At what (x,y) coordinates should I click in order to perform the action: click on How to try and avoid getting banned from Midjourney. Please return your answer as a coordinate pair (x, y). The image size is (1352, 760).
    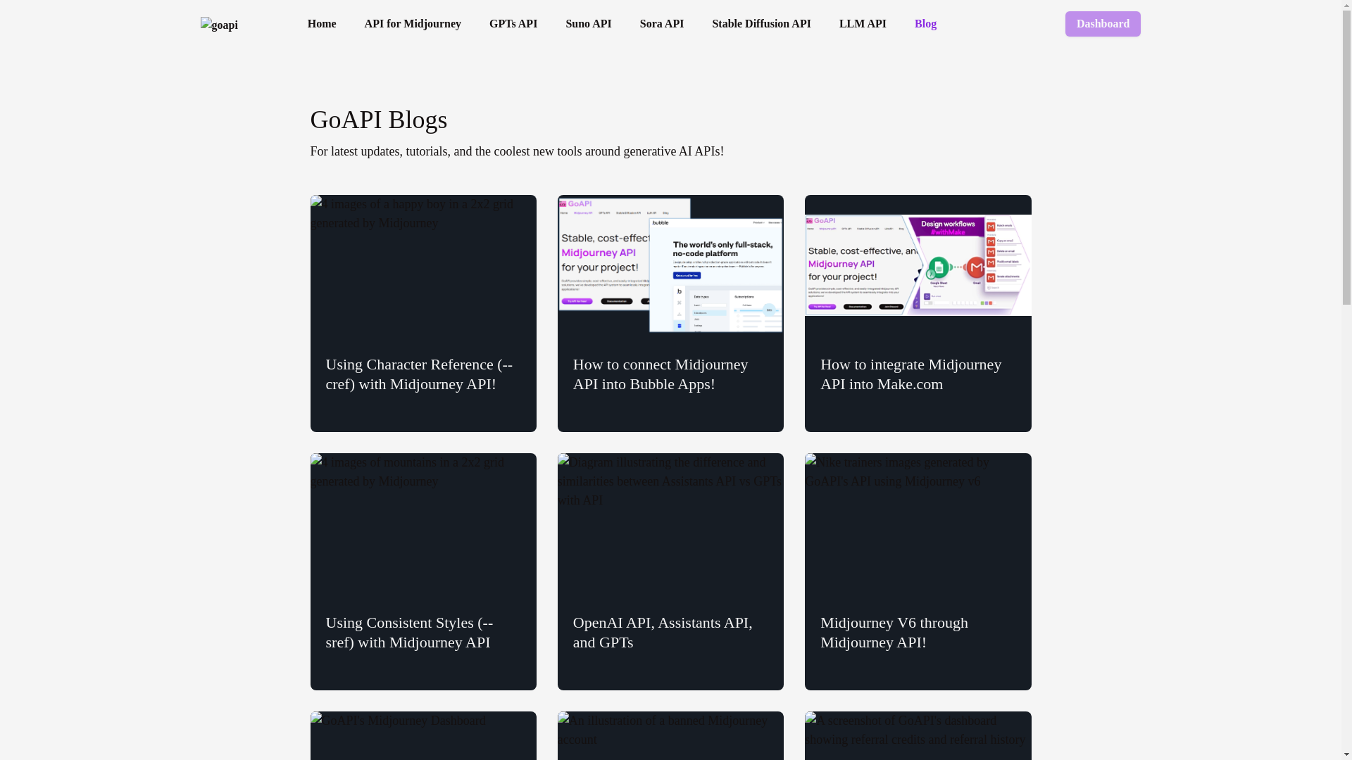
    Looking at the image, I should click on (670, 735).